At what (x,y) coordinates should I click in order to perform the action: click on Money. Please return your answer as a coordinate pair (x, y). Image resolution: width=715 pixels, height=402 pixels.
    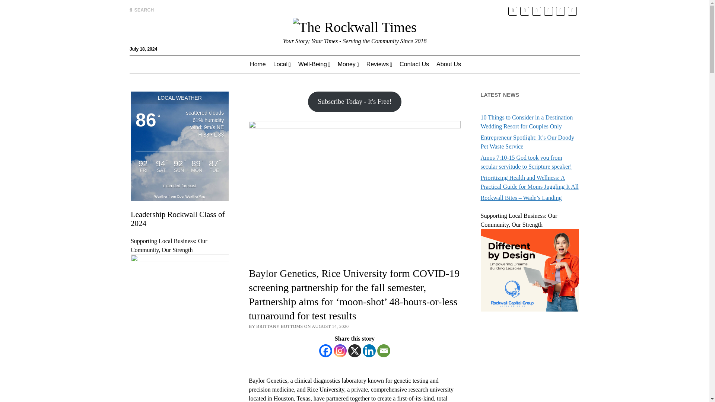
    Looking at the image, I should click on (348, 64).